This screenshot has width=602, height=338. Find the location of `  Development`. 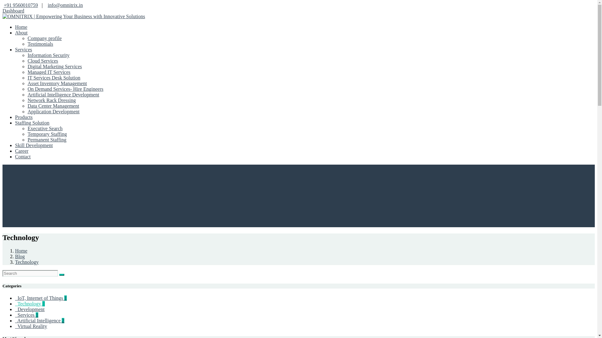

  Development is located at coordinates (30, 309).